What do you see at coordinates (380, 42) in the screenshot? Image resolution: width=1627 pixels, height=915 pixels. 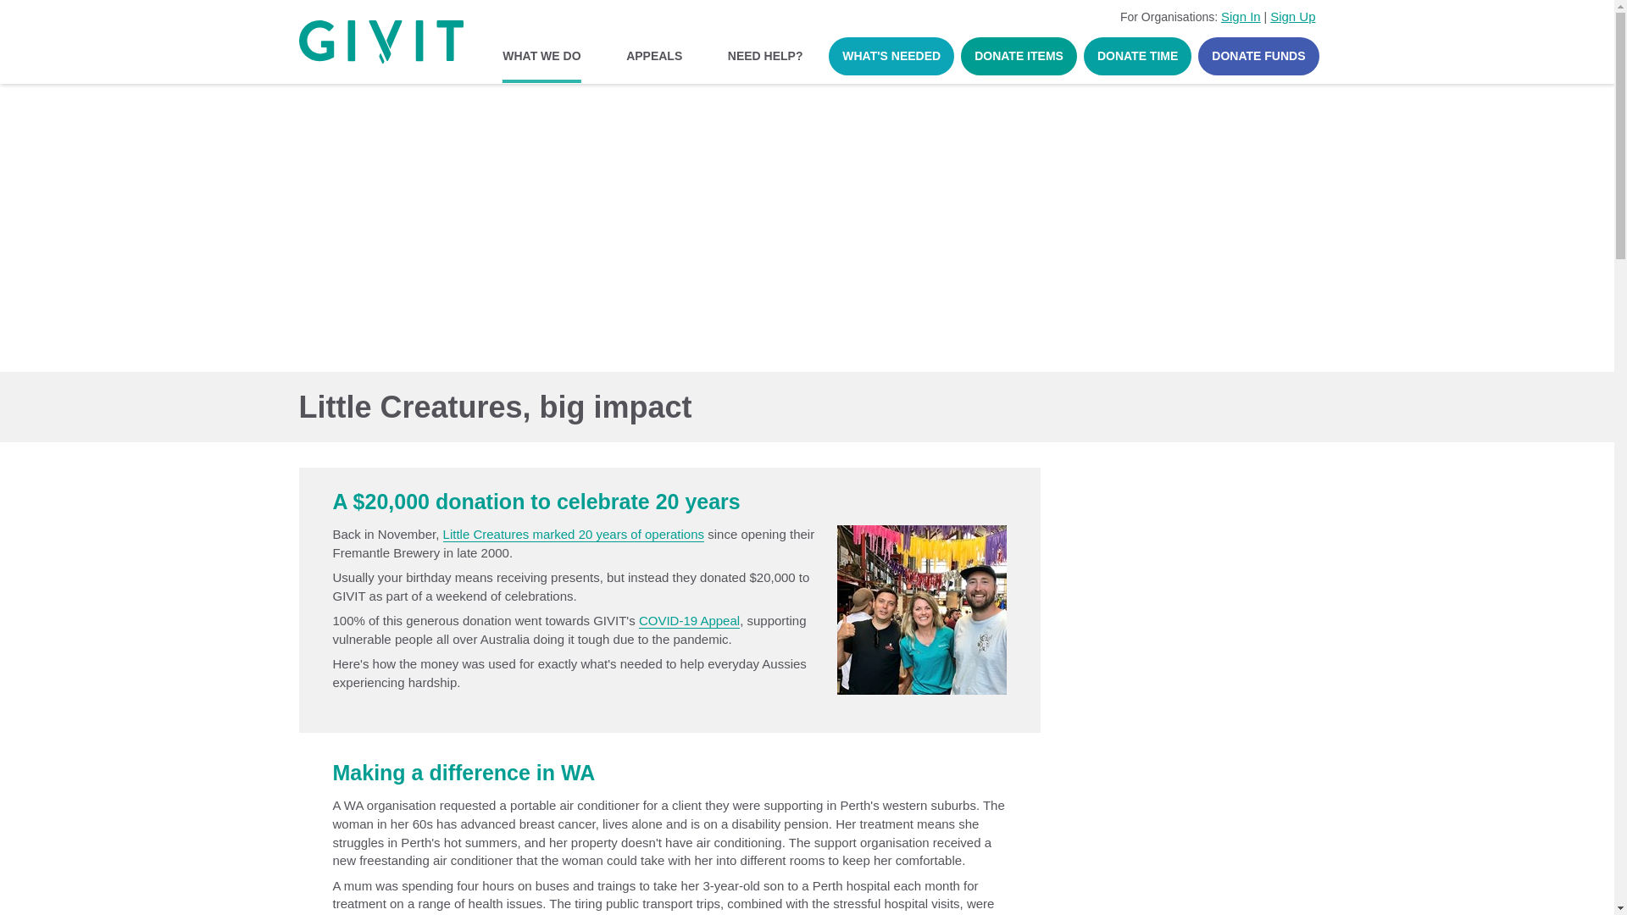 I see `Givit homepage` at bounding box center [380, 42].